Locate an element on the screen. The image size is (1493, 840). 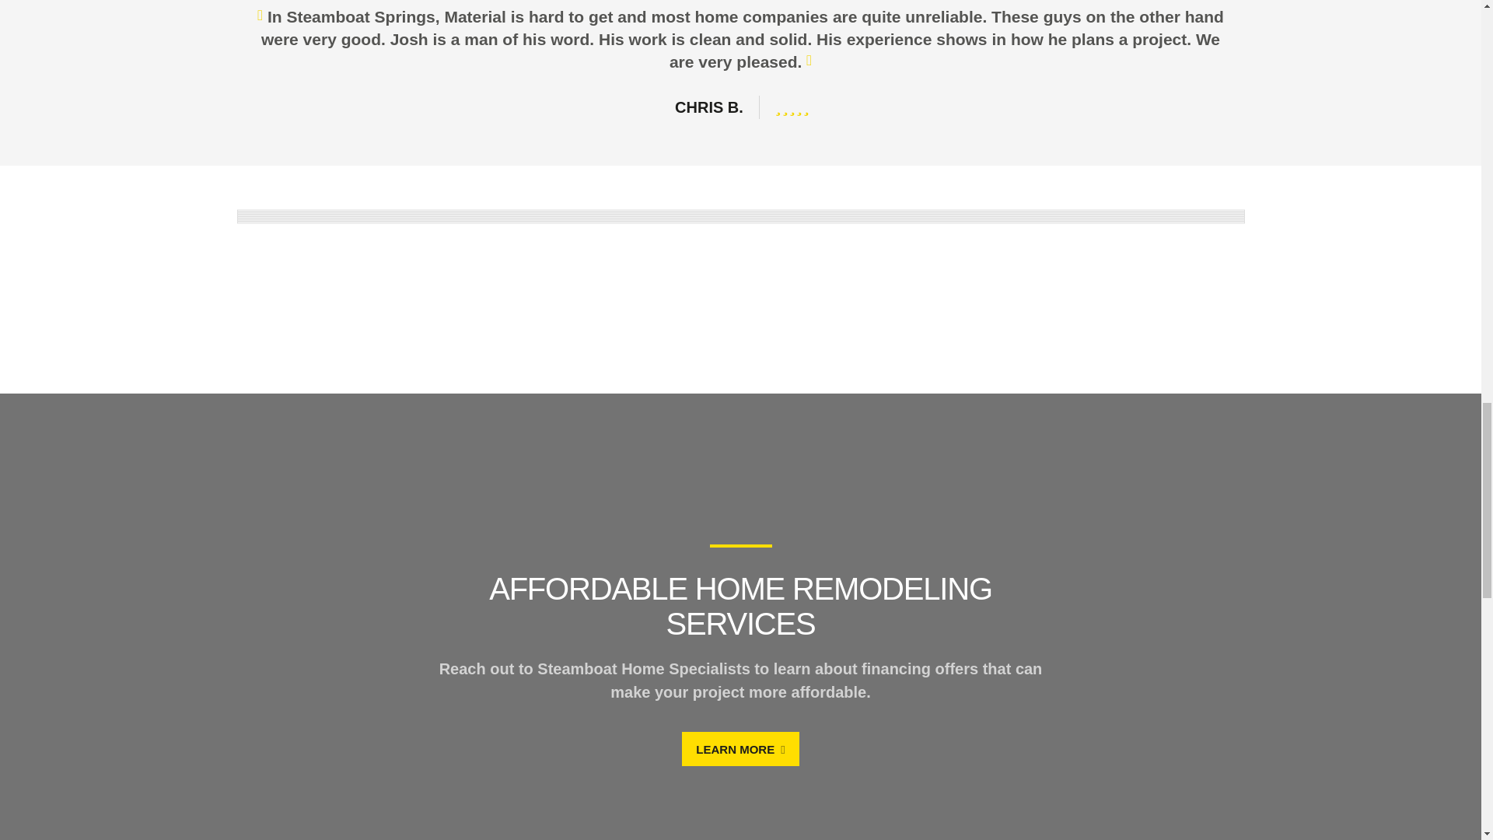
LEARN MORE is located at coordinates (741, 748).